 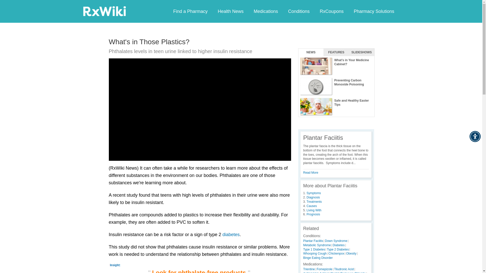 What do you see at coordinates (336, 86) in the screenshot?
I see `Preventing Carbon Monoxide Poisoning` at bounding box center [336, 86].